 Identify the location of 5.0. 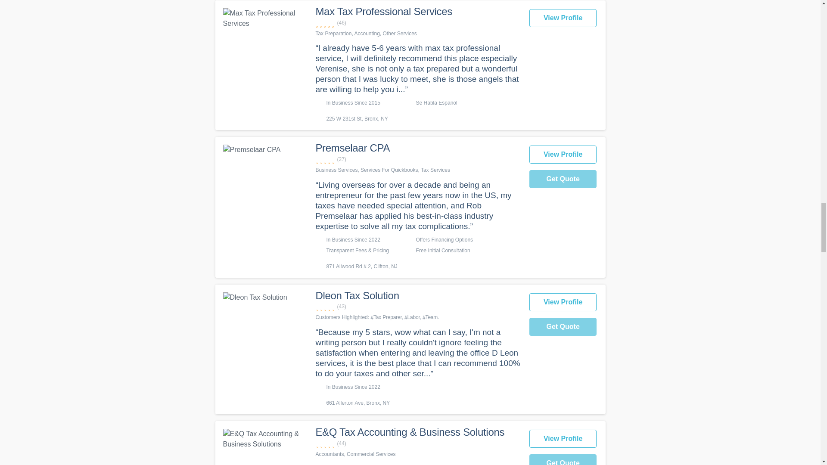
(417, 307).